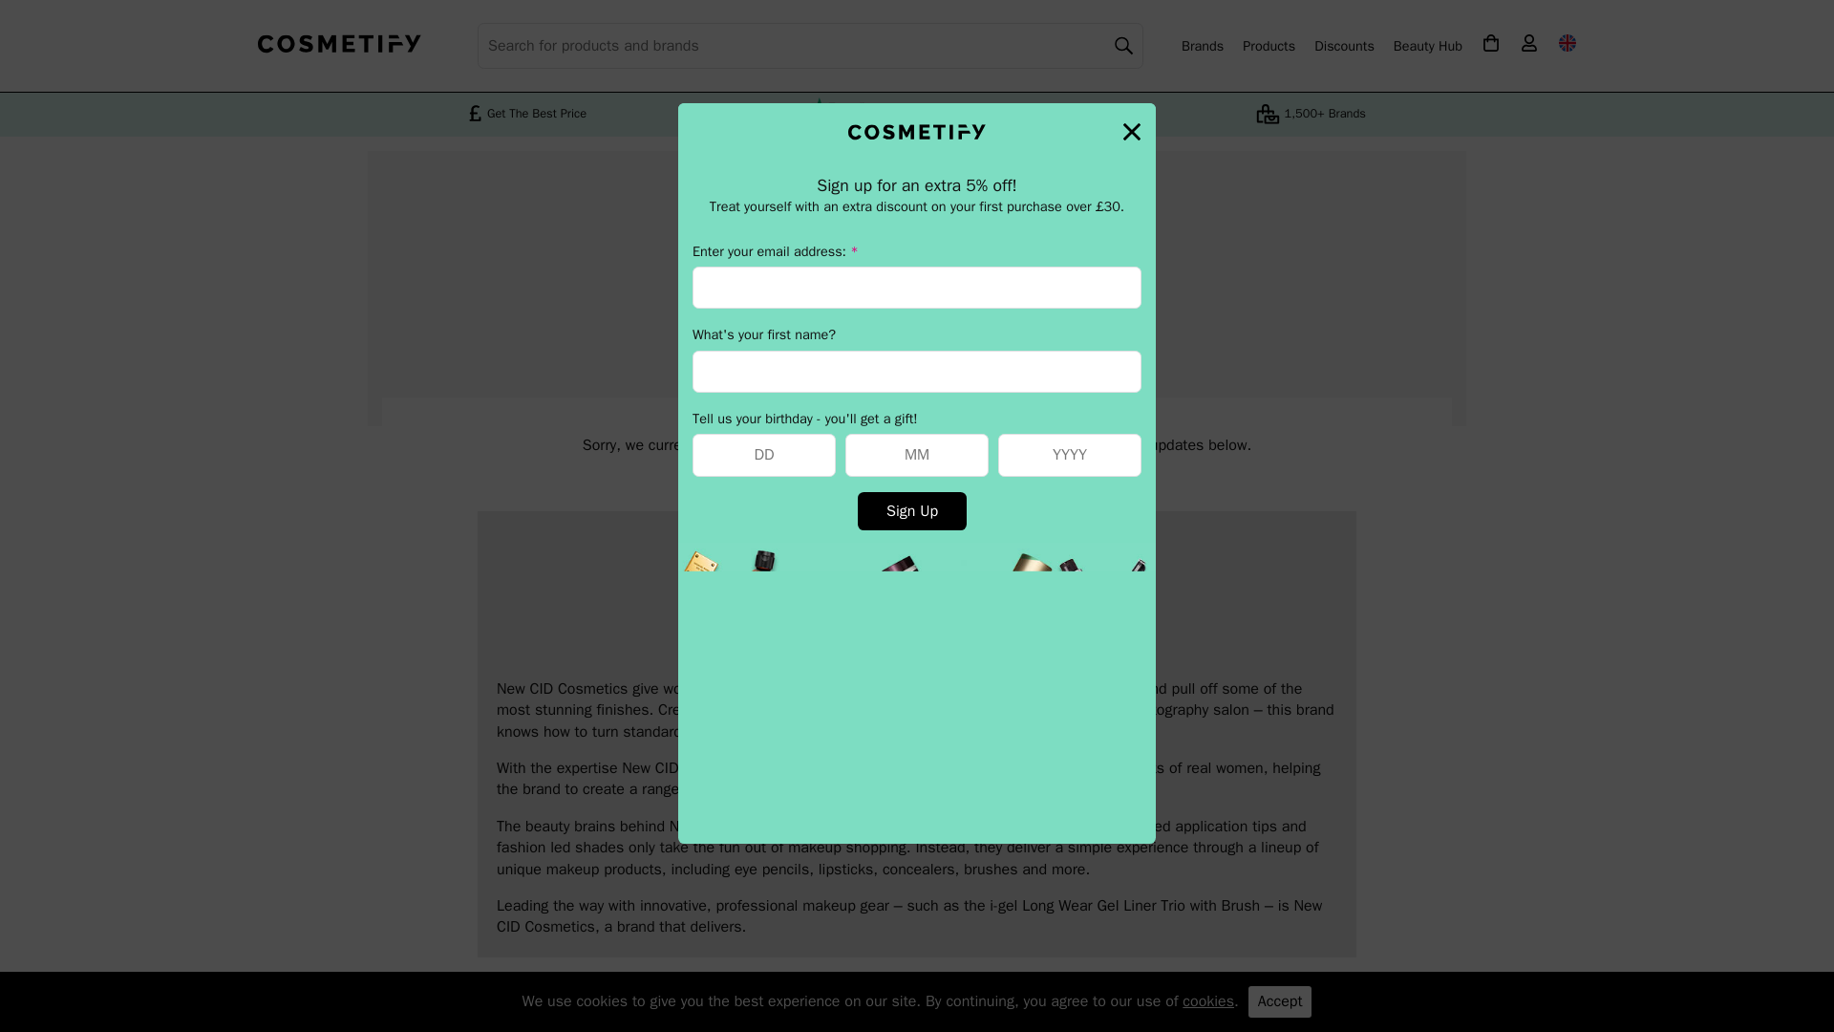 The image size is (1834, 1032). Describe the element at coordinates (1280, 1001) in the screenshot. I see `Accept` at that location.